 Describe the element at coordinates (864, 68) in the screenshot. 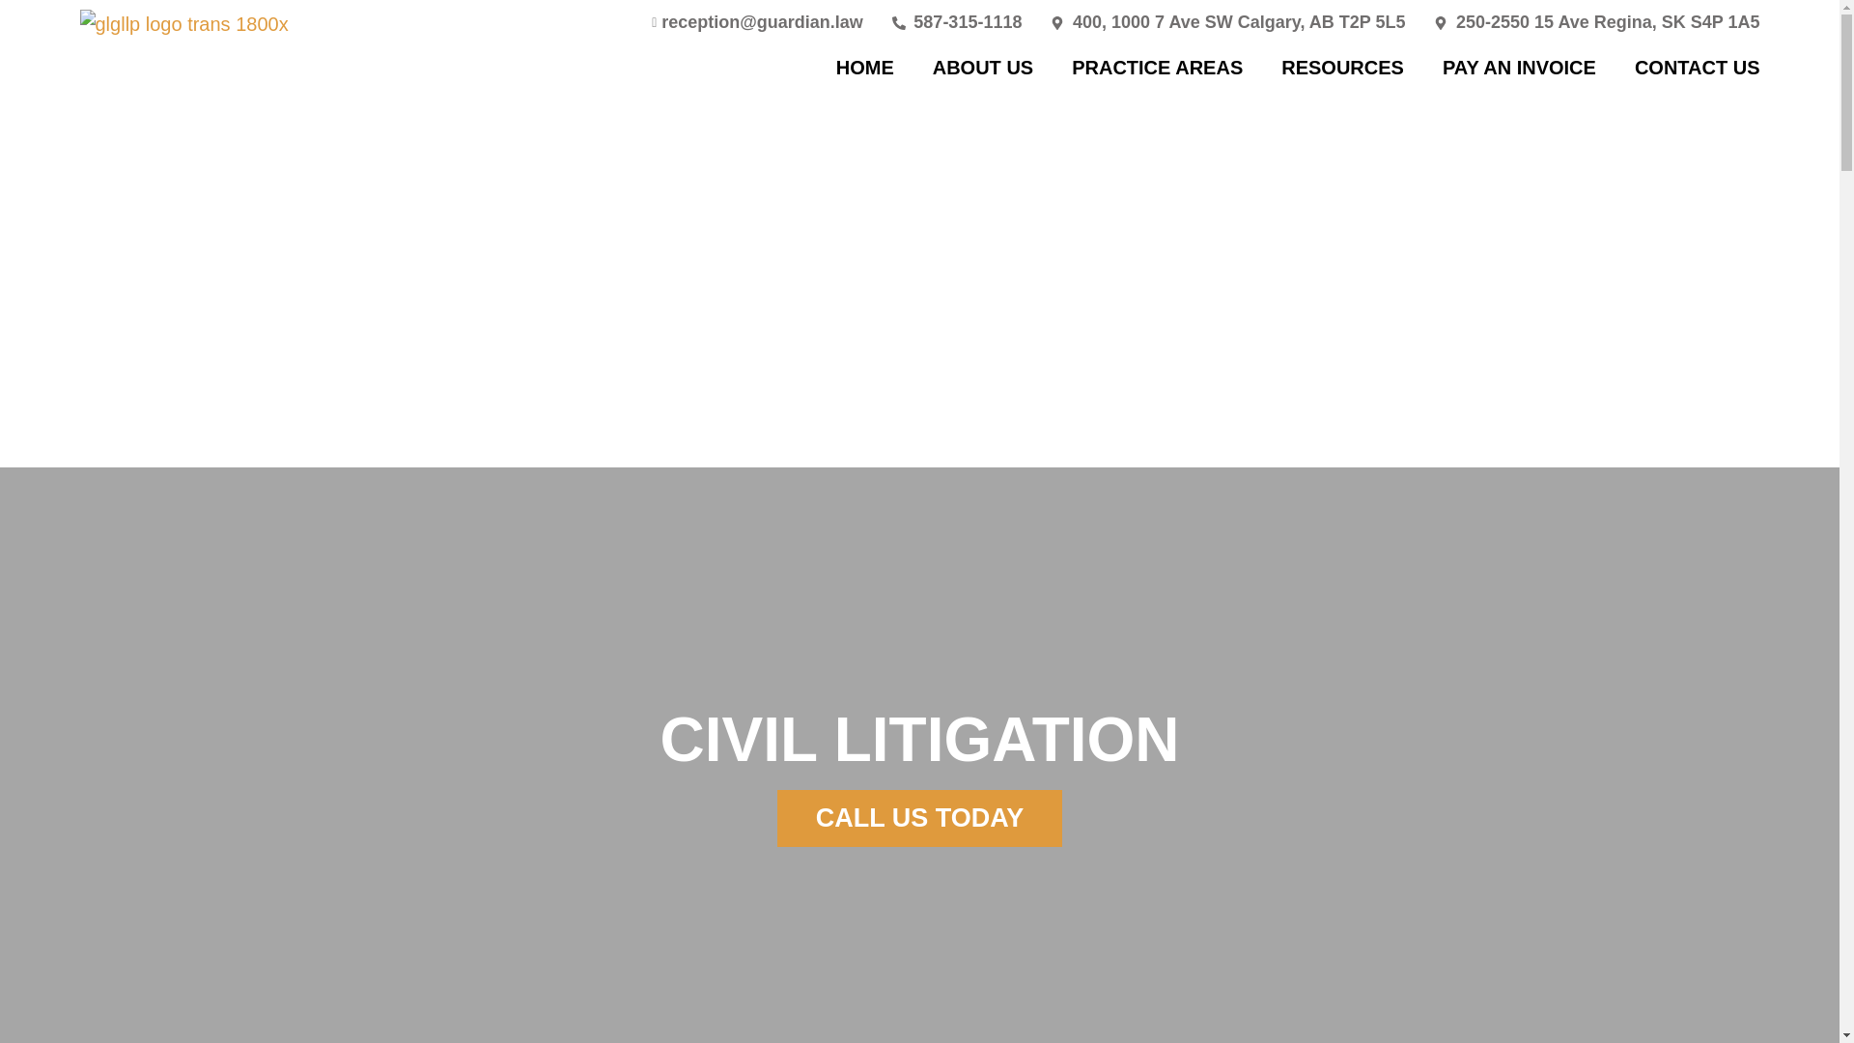

I see `HOME` at that location.